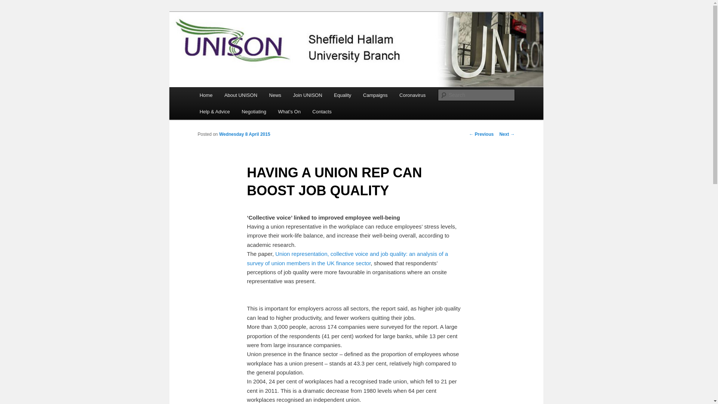  Describe the element at coordinates (343, 95) in the screenshot. I see `Equality` at that location.